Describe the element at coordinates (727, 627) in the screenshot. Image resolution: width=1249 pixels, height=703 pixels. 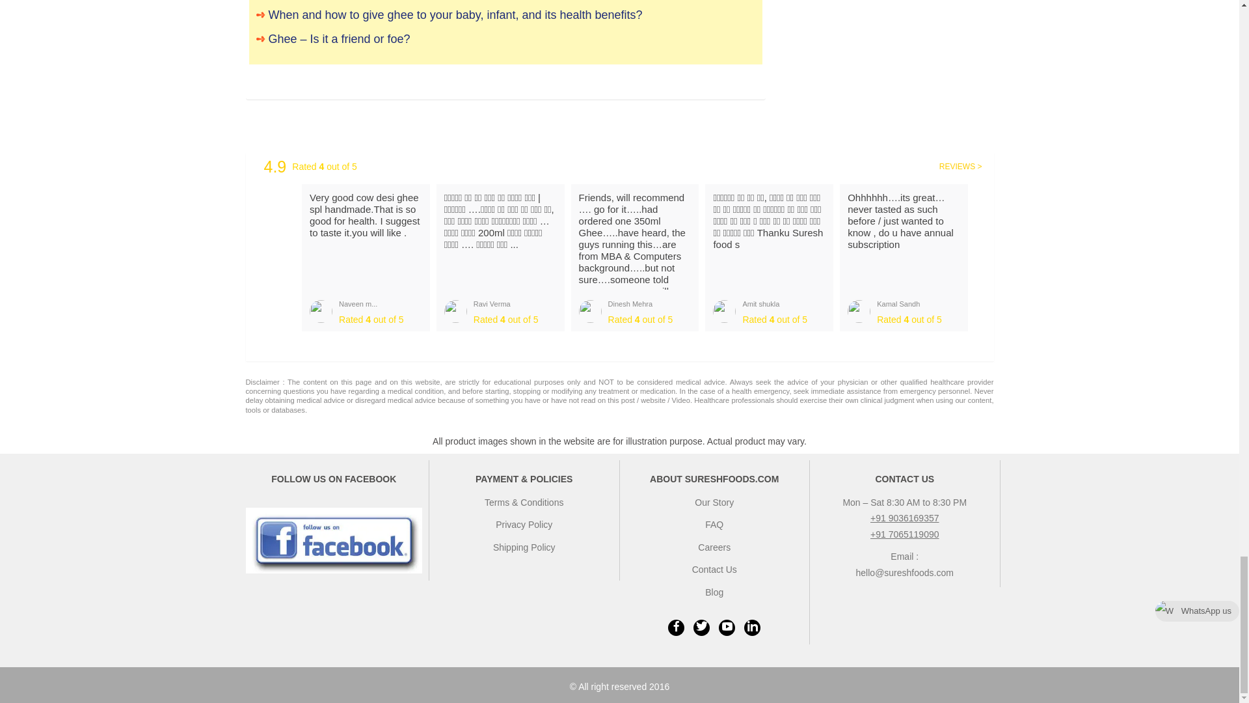
I see `Youtube` at that location.